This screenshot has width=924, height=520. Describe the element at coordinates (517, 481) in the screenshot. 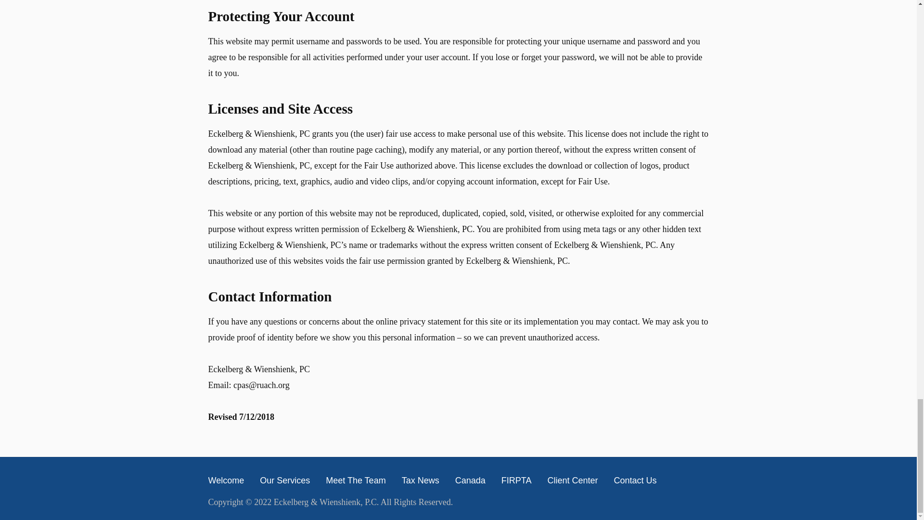

I see `FIRPTA` at that location.